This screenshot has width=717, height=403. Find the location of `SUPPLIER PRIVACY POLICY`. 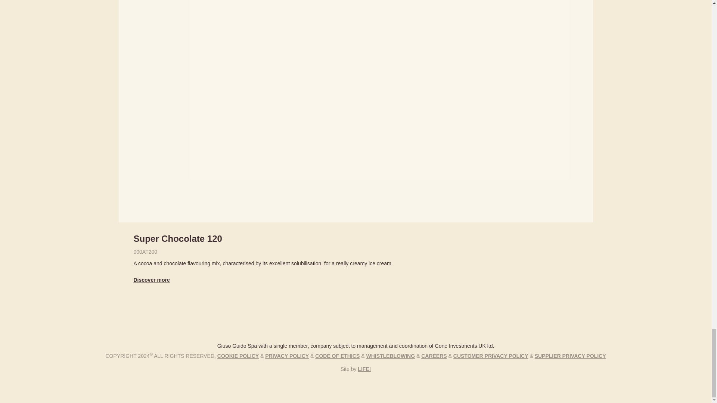

SUPPLIER PRIVACY POLICY is located at coordinates (570, 356).